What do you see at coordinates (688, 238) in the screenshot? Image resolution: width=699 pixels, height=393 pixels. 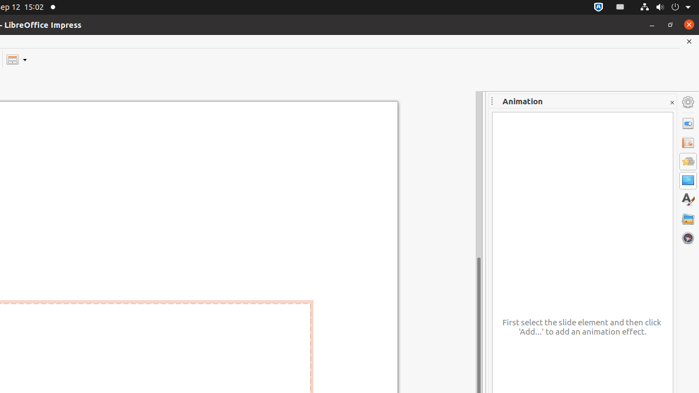 I see `Navigator` at bounding box center [688, 238].